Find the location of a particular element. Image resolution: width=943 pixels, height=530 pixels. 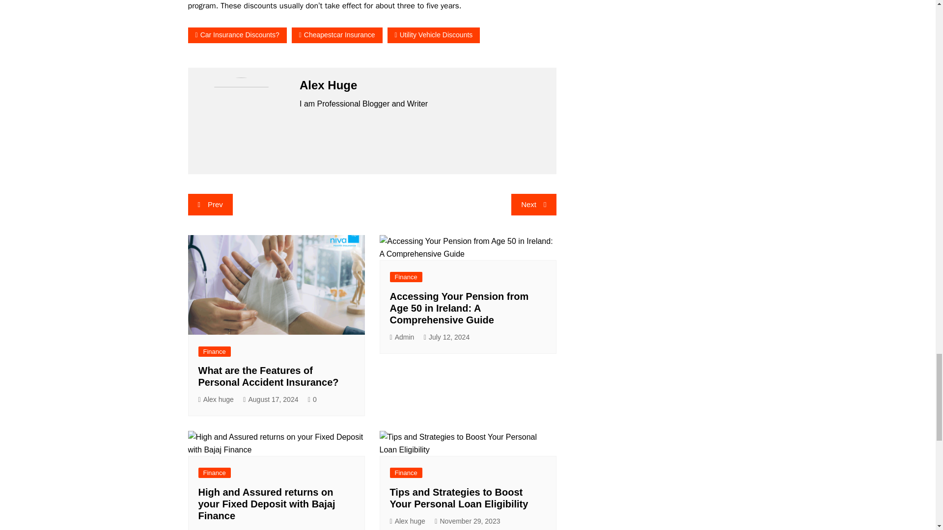

Next is located at coordinates (533, 204).